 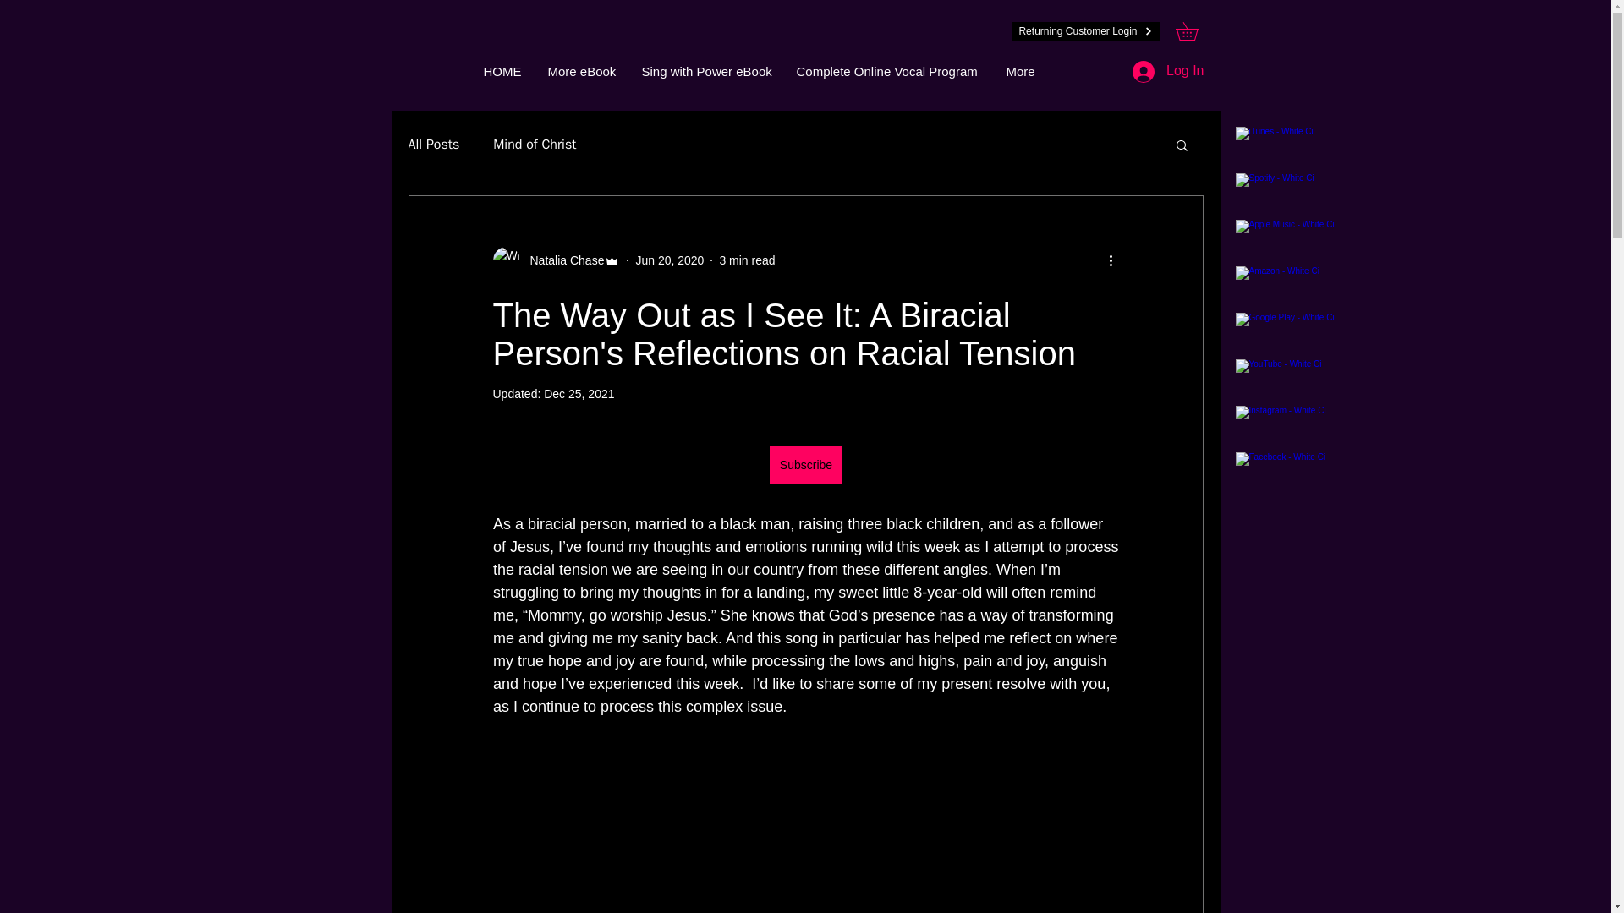 What do you see at coordinates (887, 71) in the screenshot?
I see `Complete Online Vocal Program` at bounding box center [887, 71].